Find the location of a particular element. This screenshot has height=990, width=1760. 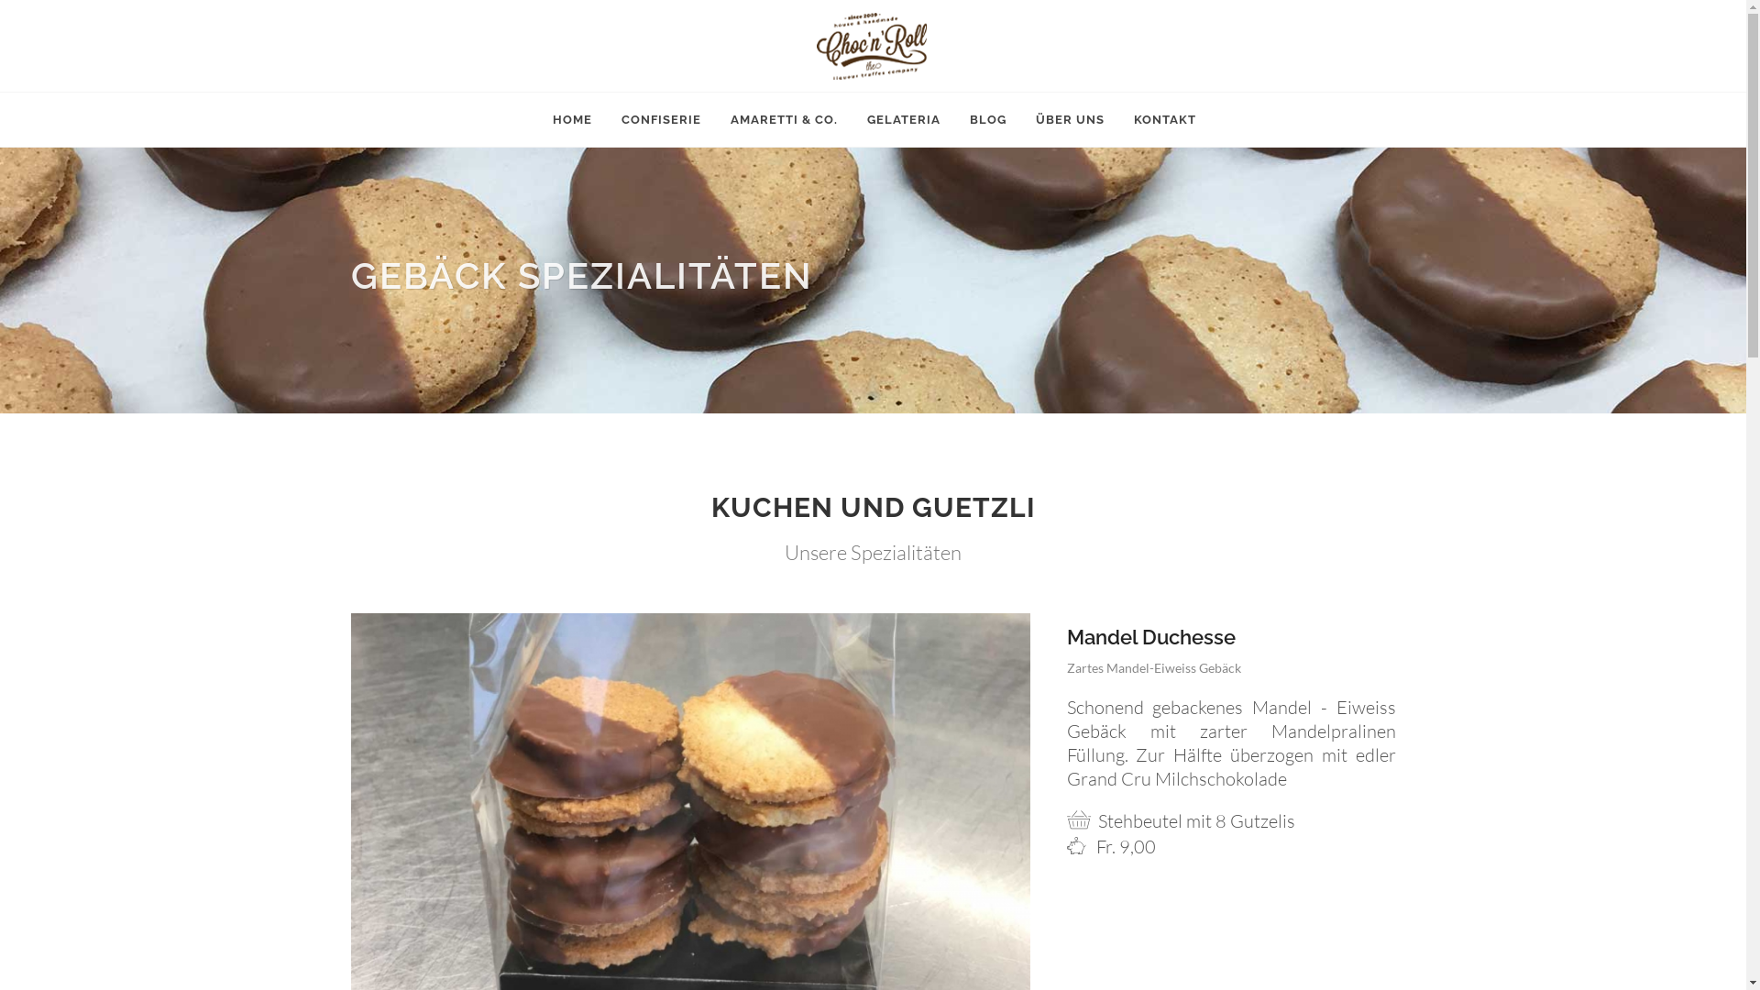

GELATERIA is located at coordinates (903, 120).